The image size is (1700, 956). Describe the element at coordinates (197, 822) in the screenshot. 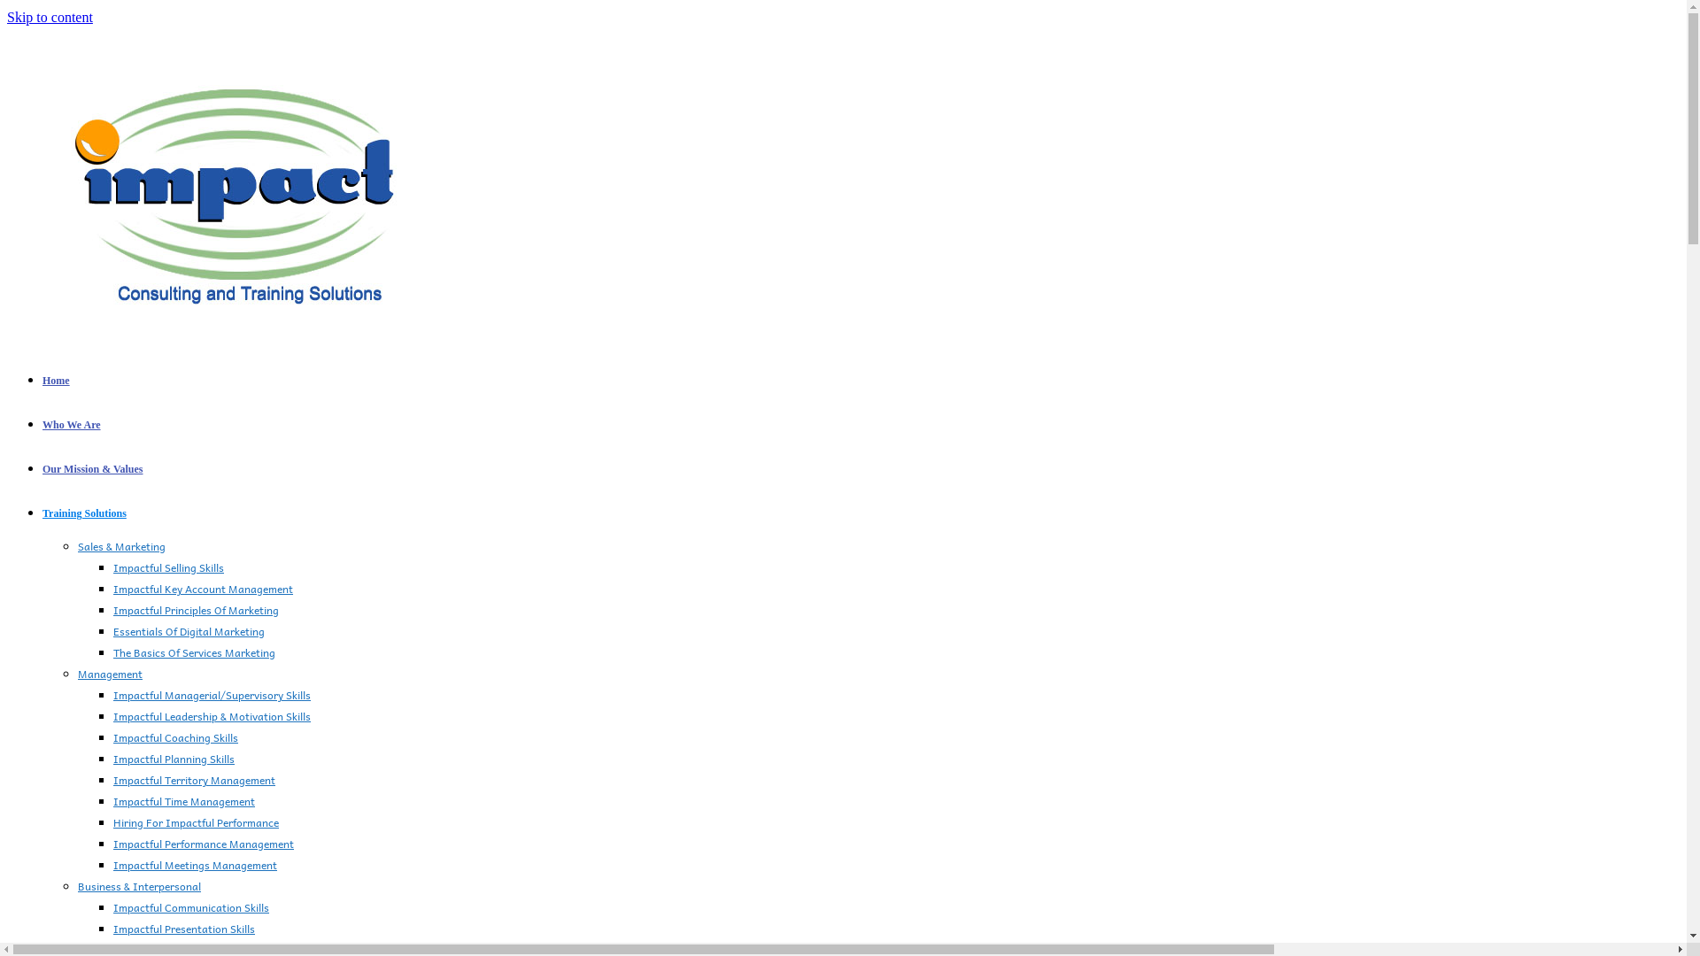

I see `Hiring For Impactful Performance` at that location.